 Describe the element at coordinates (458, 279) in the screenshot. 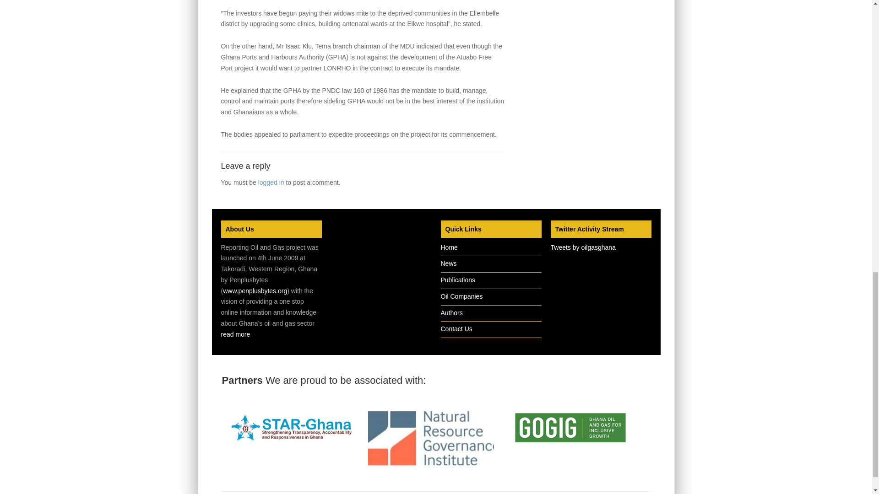

I see `Publications` at that location.